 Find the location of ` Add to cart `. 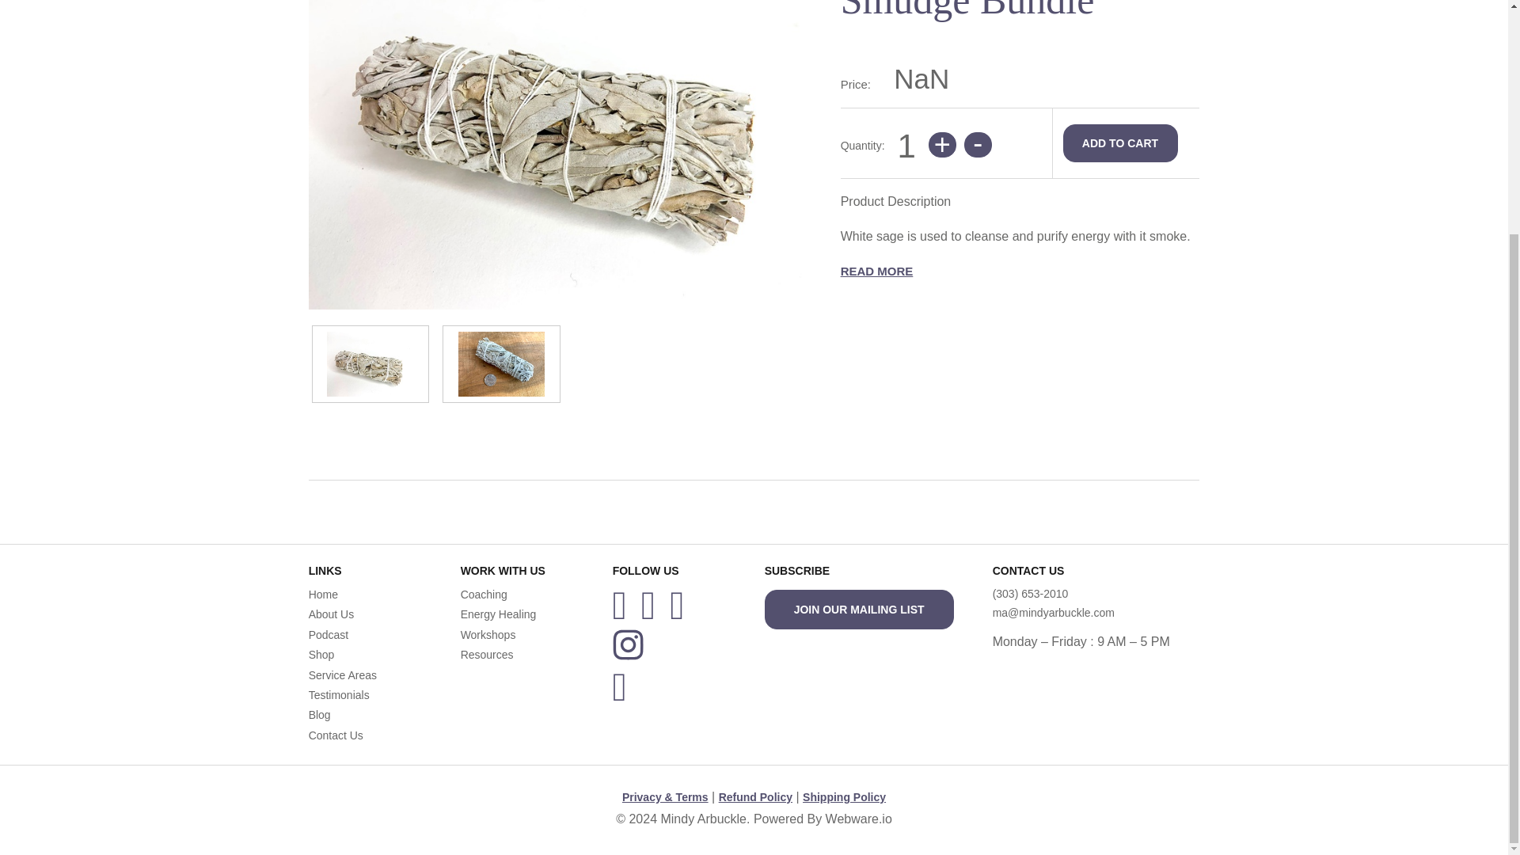

 Add to cart  is located at coordinates (1119, 142).